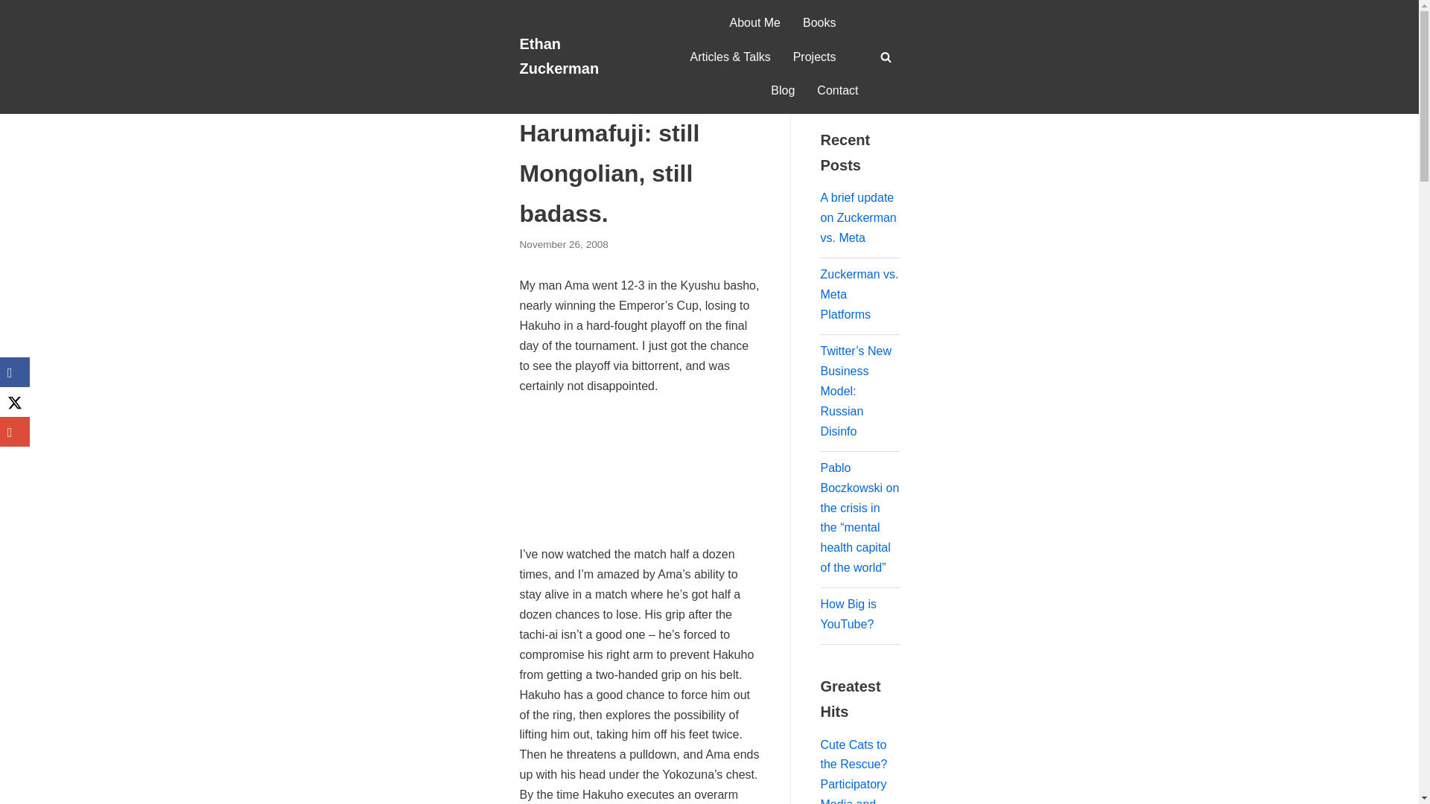 This screenshot has width=1430, height=804. I want to click on Blog, so click(568, 83).